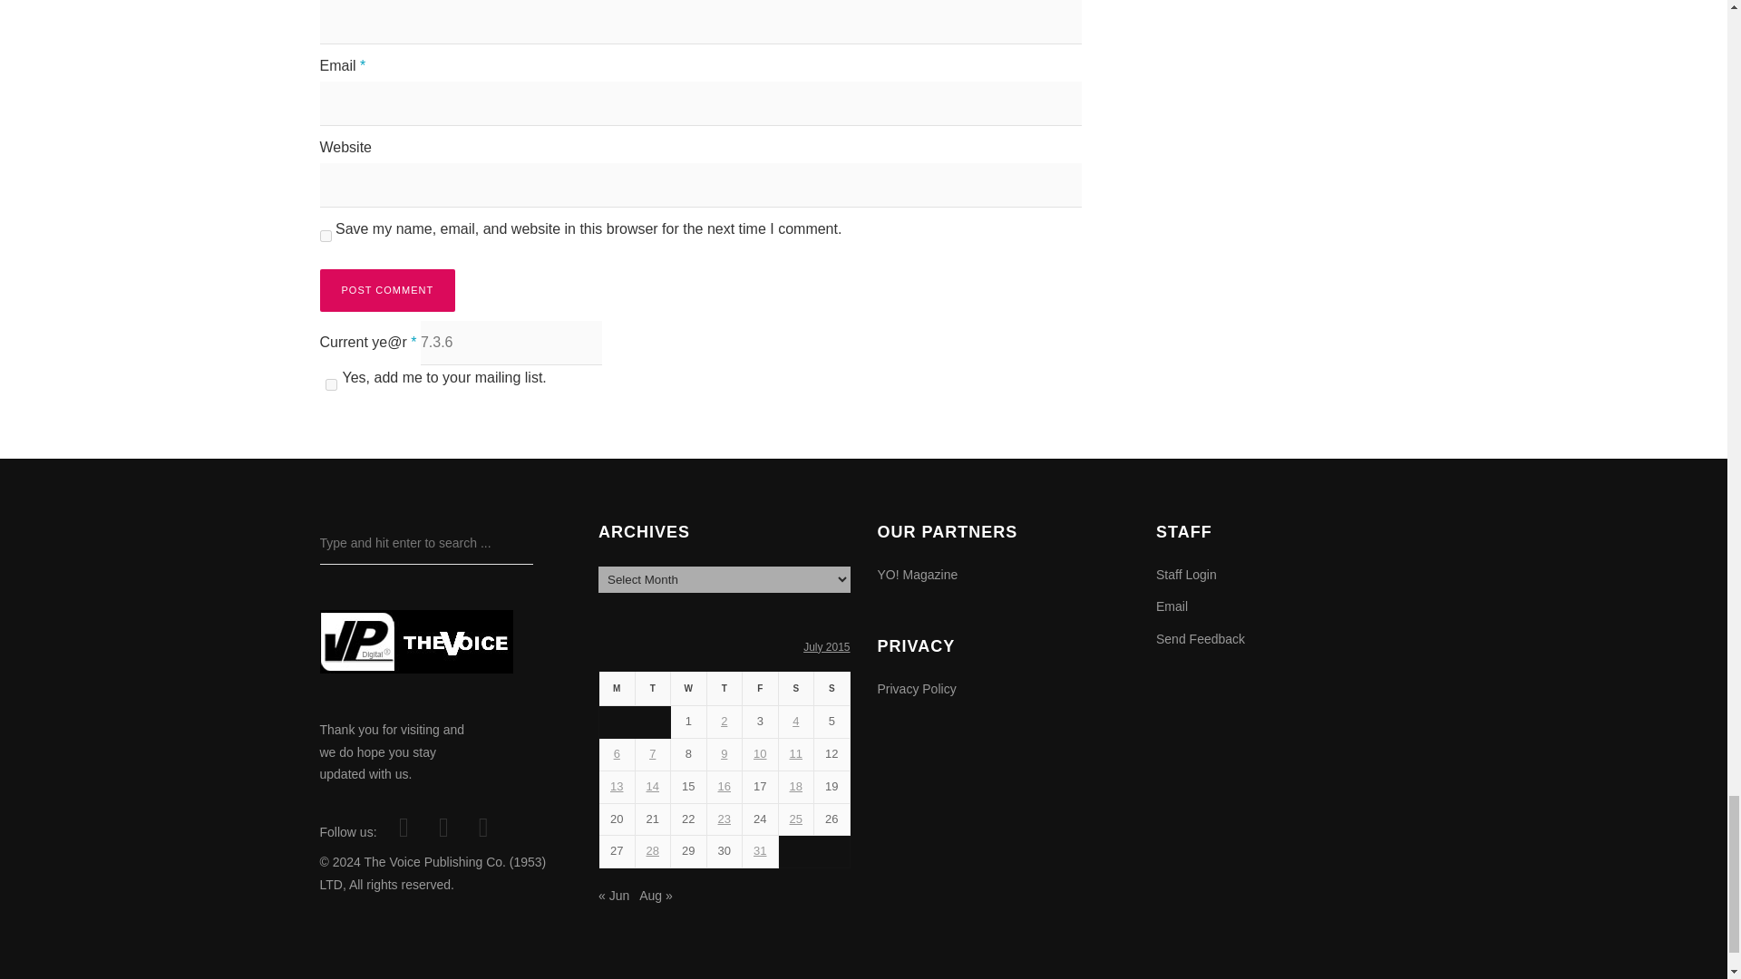 Image resolution: width=1741 pixels, height=979 pixels. Describe the element at coordinates (425, 543) in the screenshot. I see `Type and hit enter to search ...` at that location.